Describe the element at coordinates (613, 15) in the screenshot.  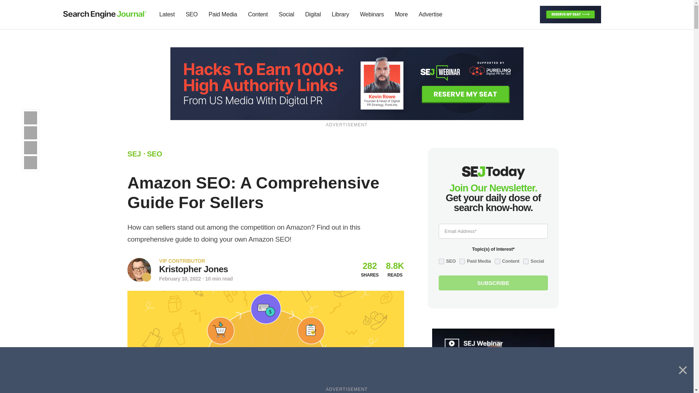
I see `Subscribe to our Newsletter` at that location.